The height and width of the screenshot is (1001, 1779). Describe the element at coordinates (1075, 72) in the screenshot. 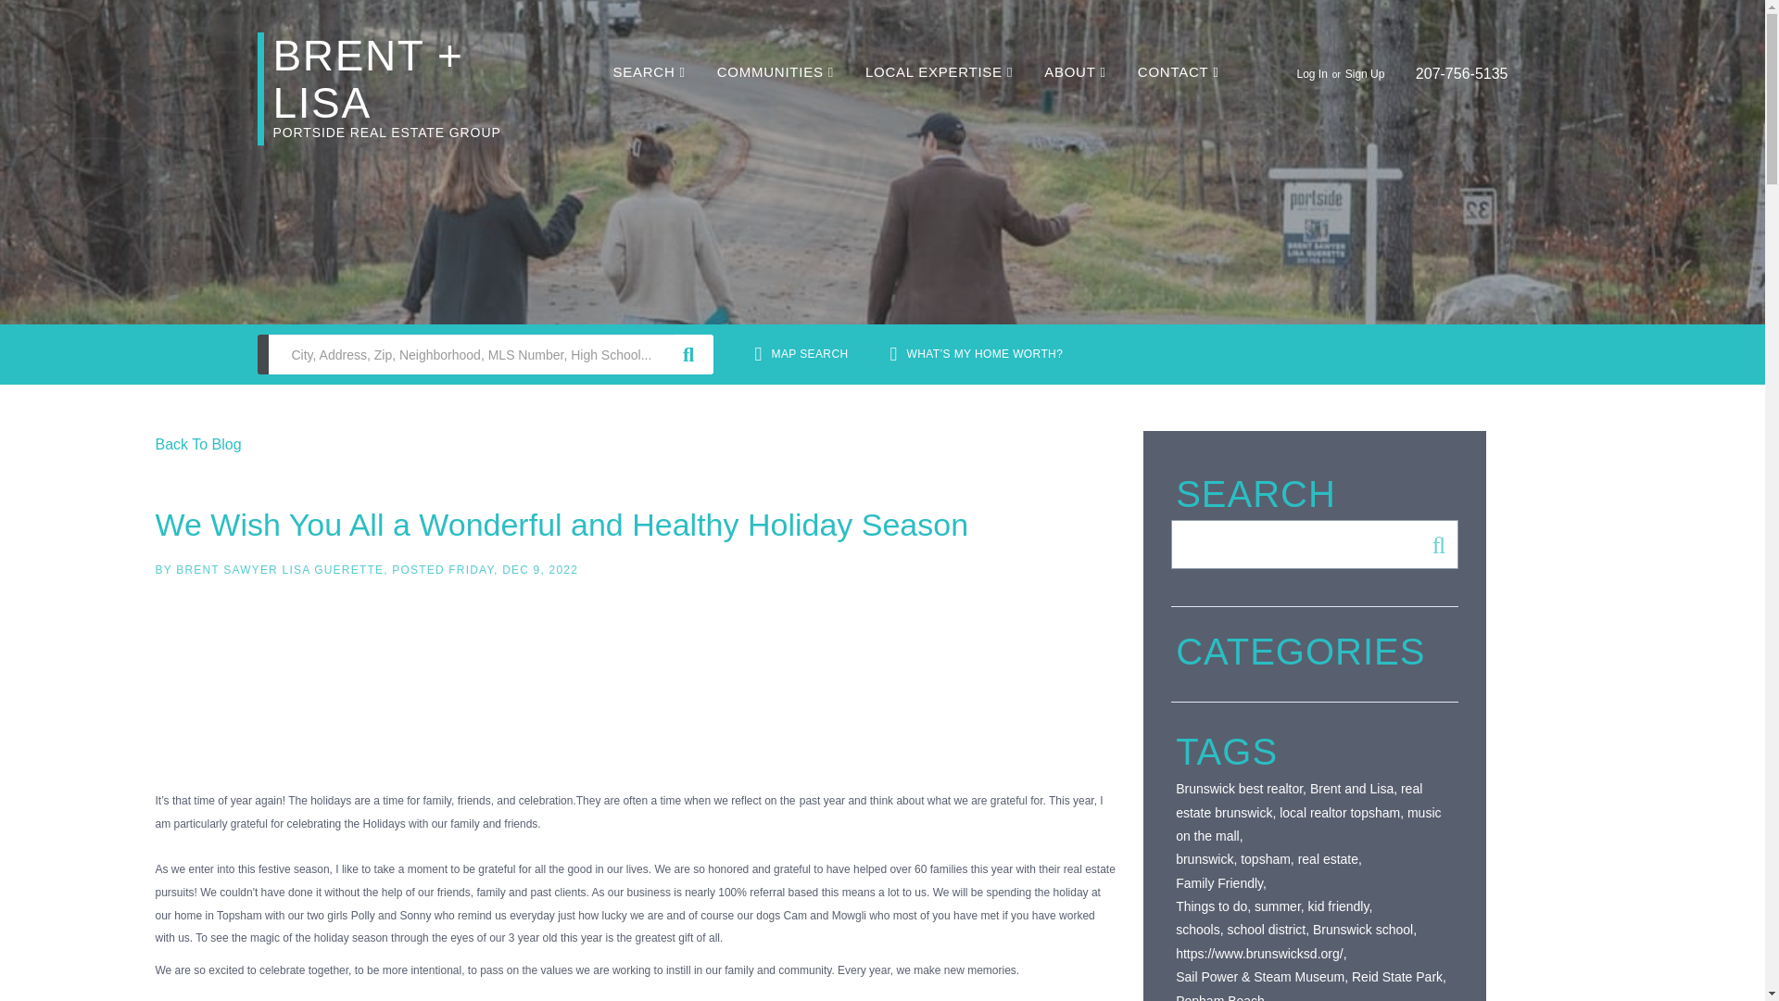

I see `ABOUT` at that location.